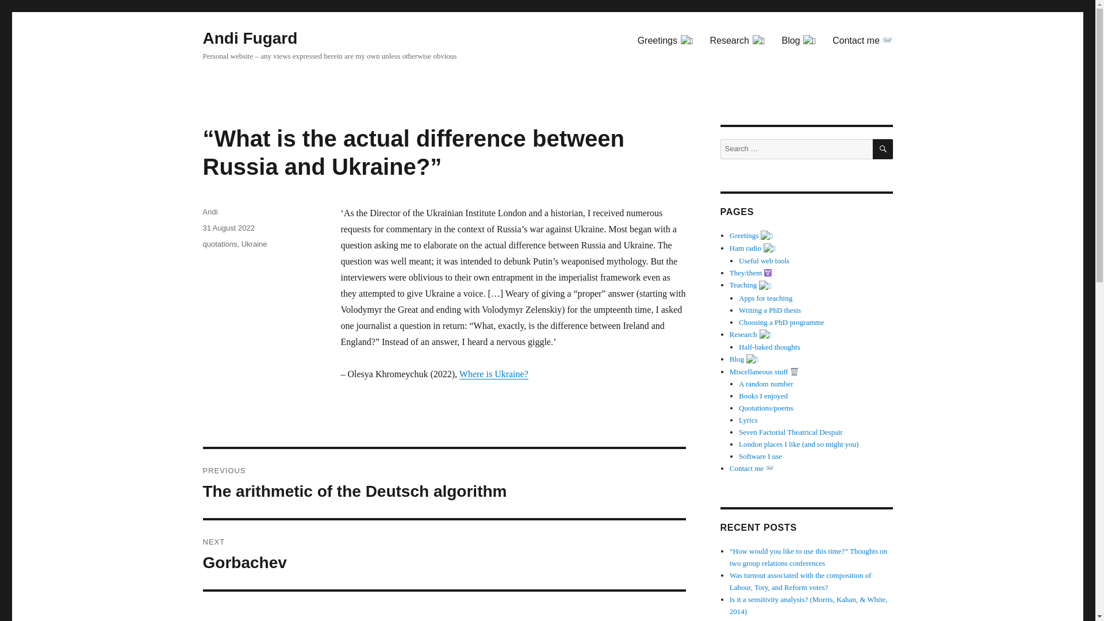  What do you see at coordinates (799, 40) in the screenshot?
I see `Research` at bounding box center [799, 40].